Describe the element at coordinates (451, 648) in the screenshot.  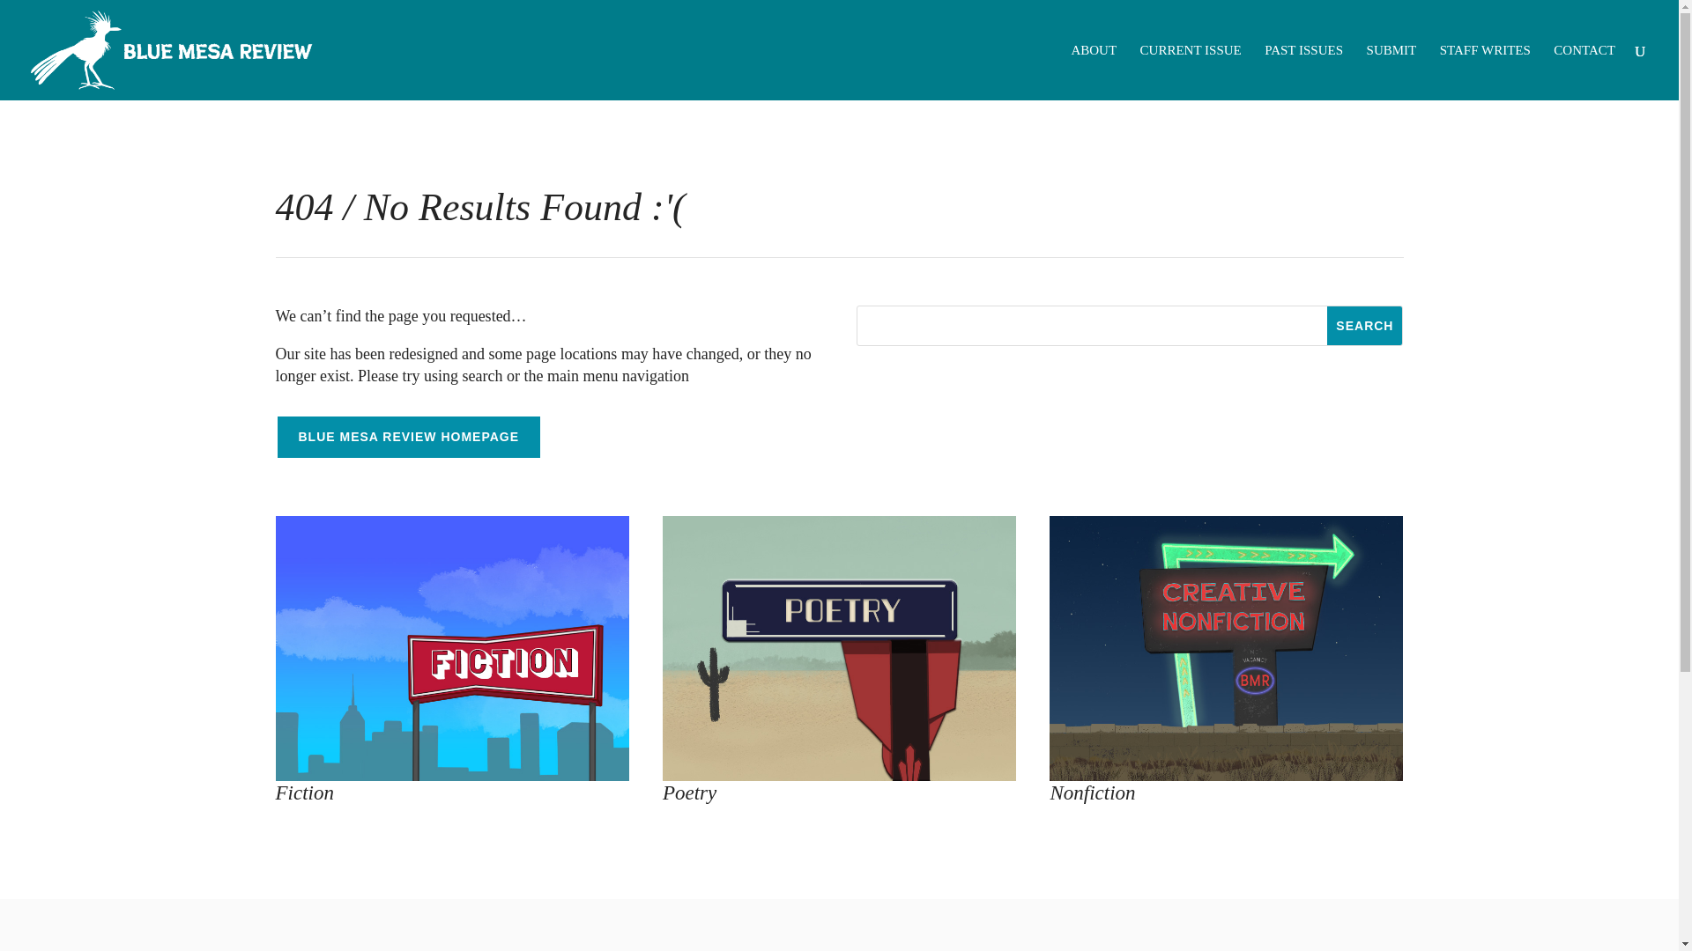
I see `fiction` at that location.